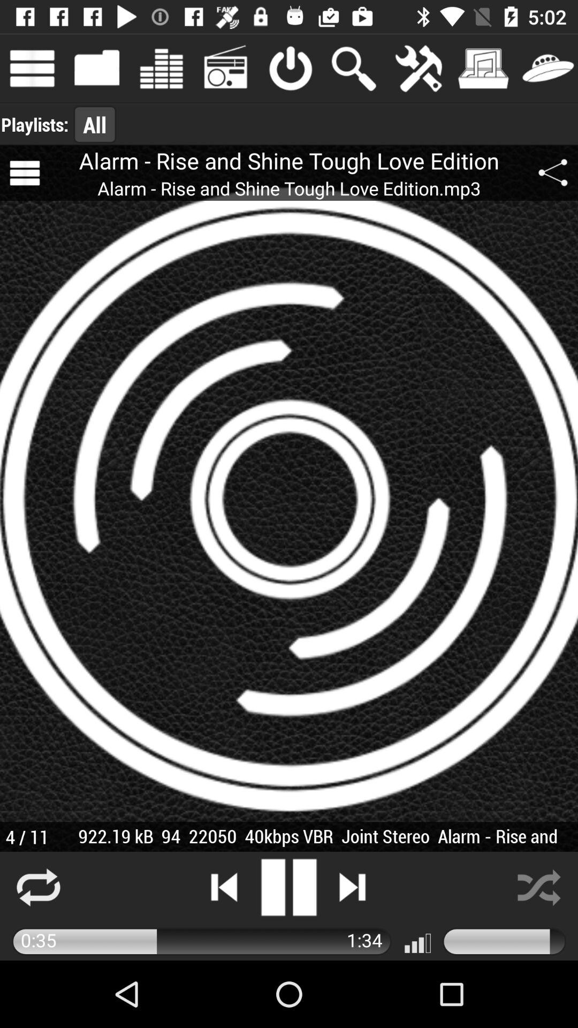  I want to click on open item to the left of the   all, so click(35, 124).